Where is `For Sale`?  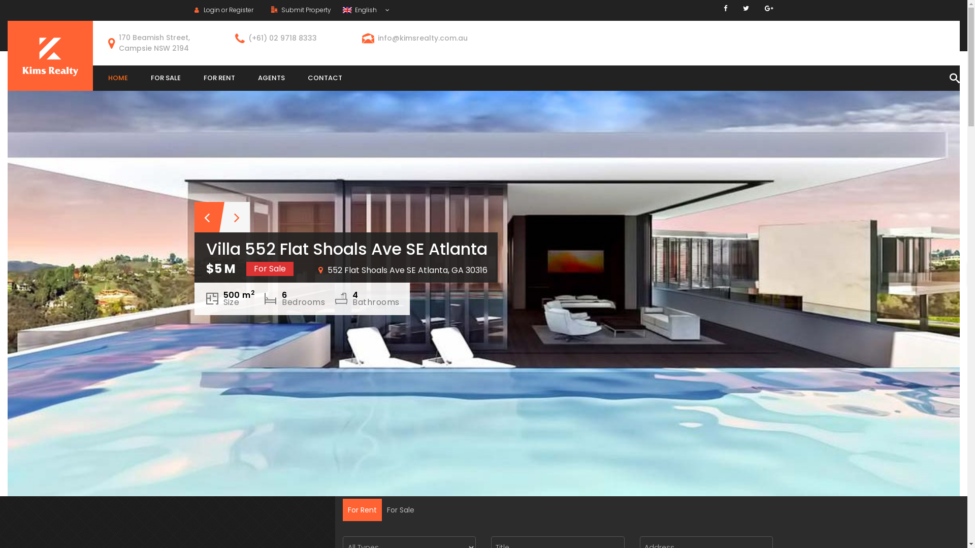
For Sale is located at coordinates (401, 510).